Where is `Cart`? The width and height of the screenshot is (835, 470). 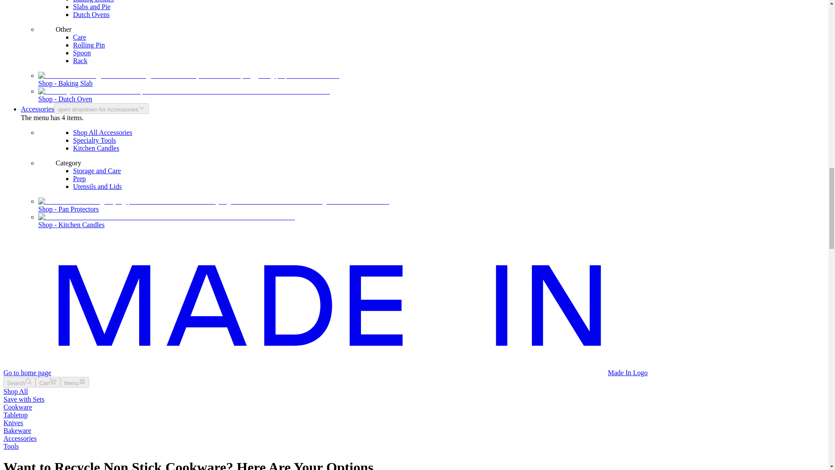 Cart is located at coordinates (48, 382).